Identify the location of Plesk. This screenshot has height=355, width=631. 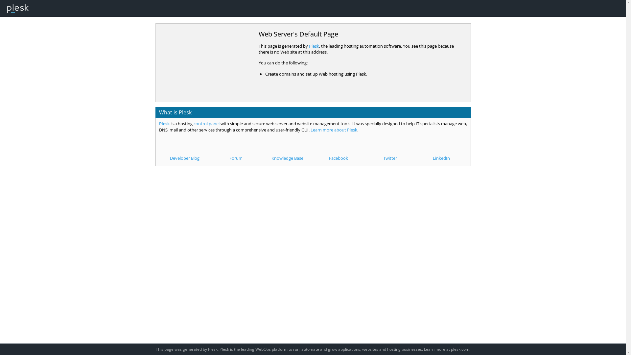
(164, 124).